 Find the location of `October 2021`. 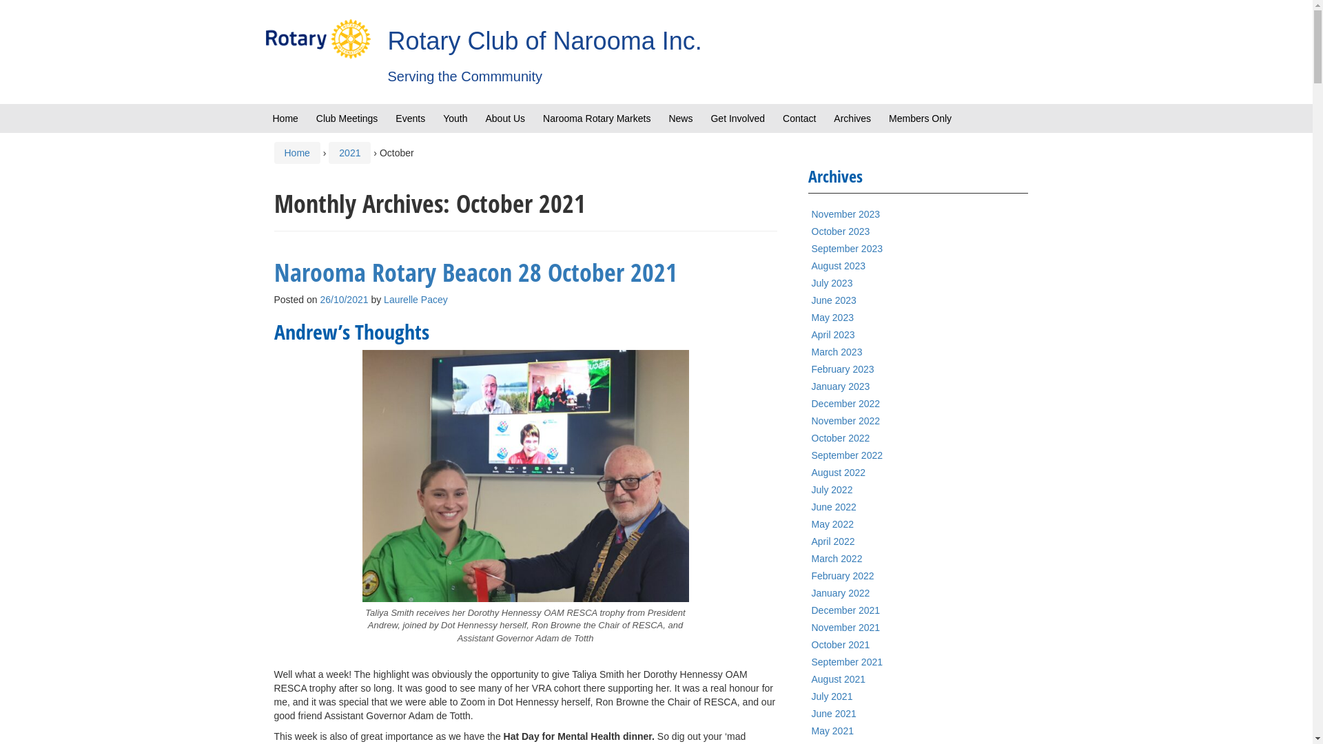

October 2021 is located at coordinates (841, 645).